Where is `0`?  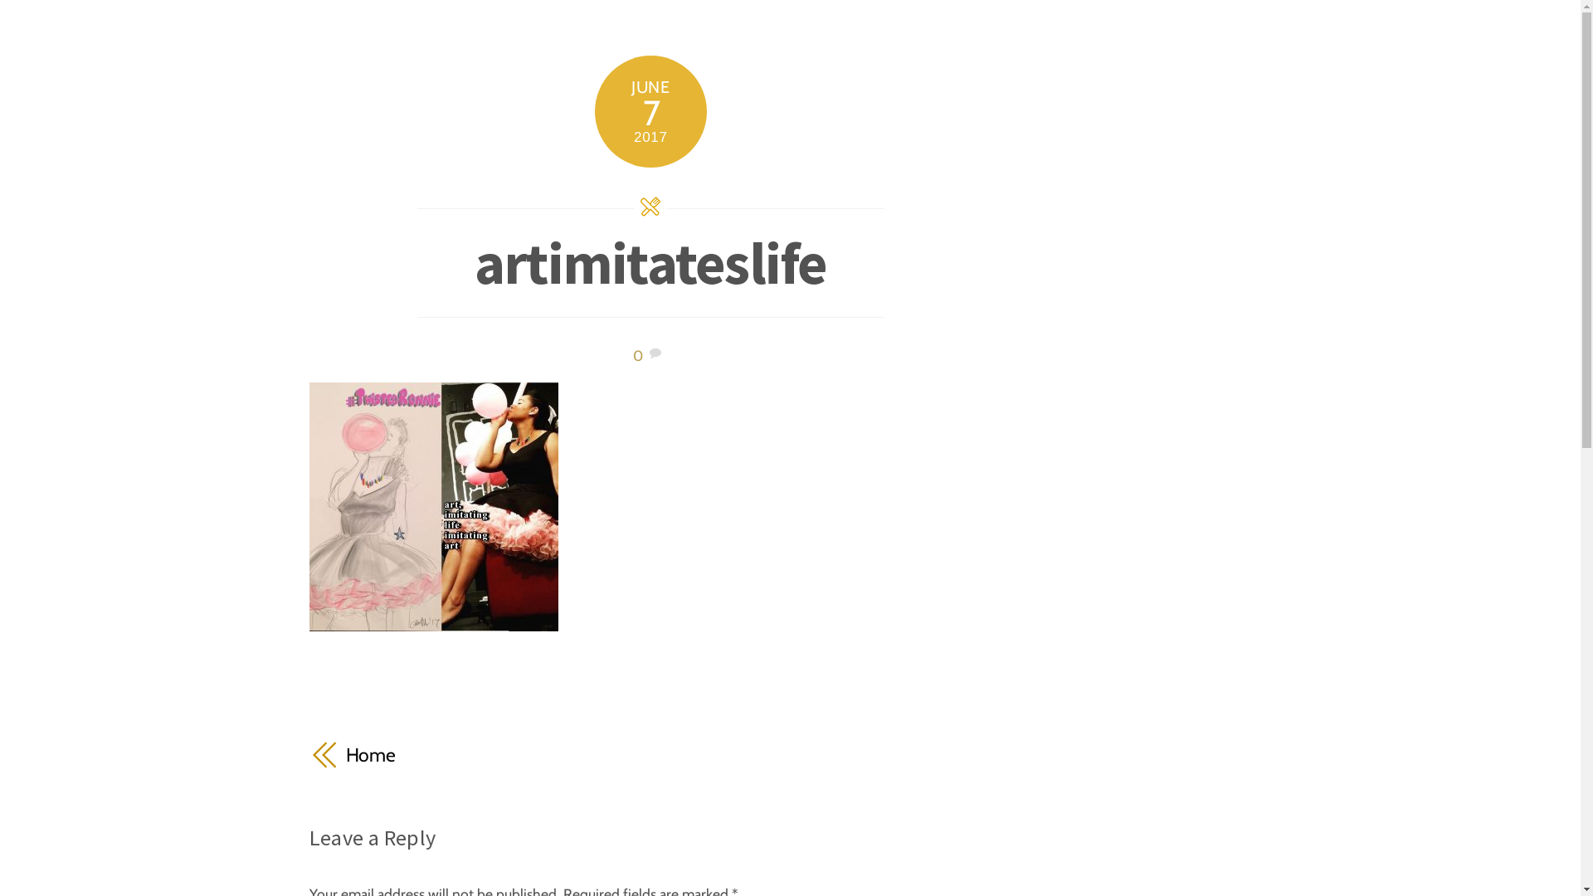
0 is located at coordinates (638, 355).